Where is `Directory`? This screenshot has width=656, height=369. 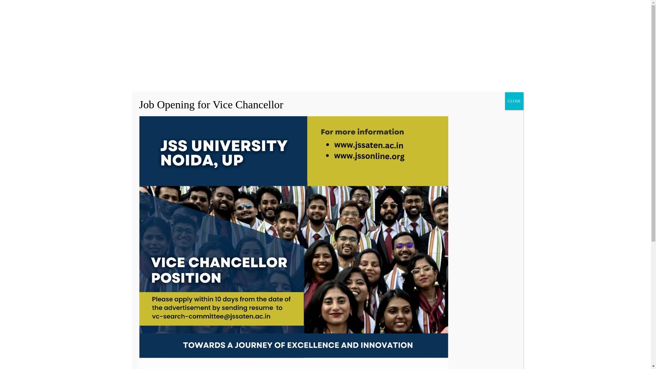 Directory is located at coordinates (493, 8).